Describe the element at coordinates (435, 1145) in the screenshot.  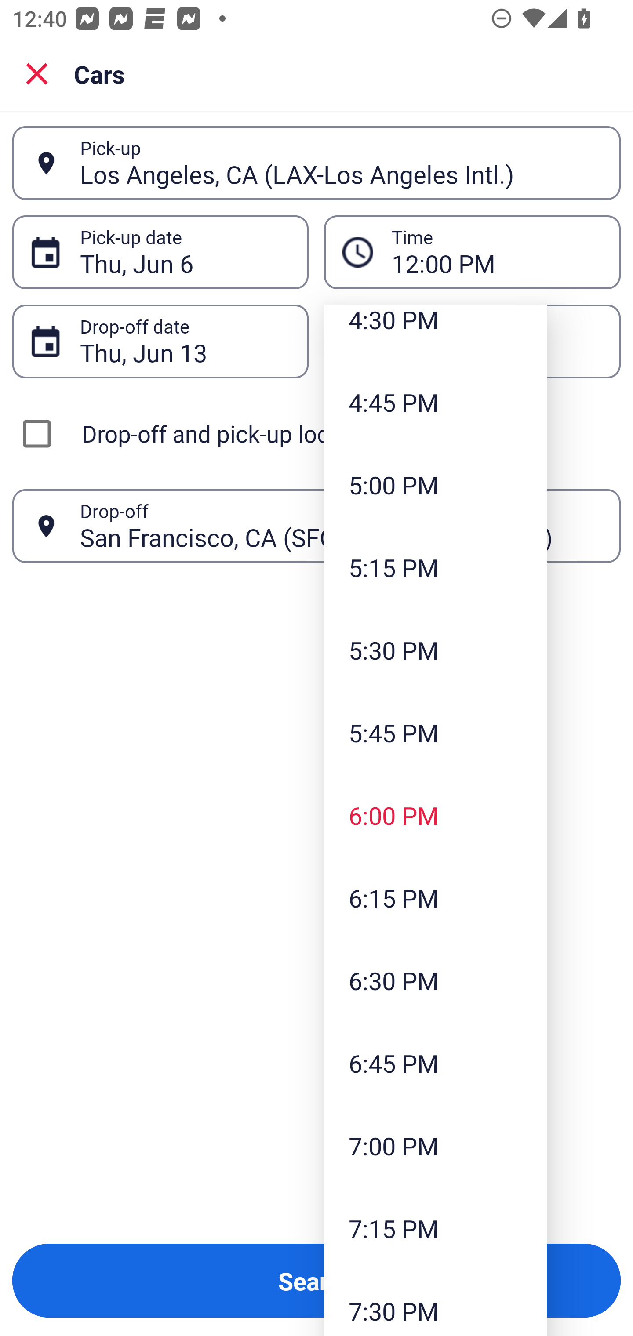
I see `7:00 PM` at that location.